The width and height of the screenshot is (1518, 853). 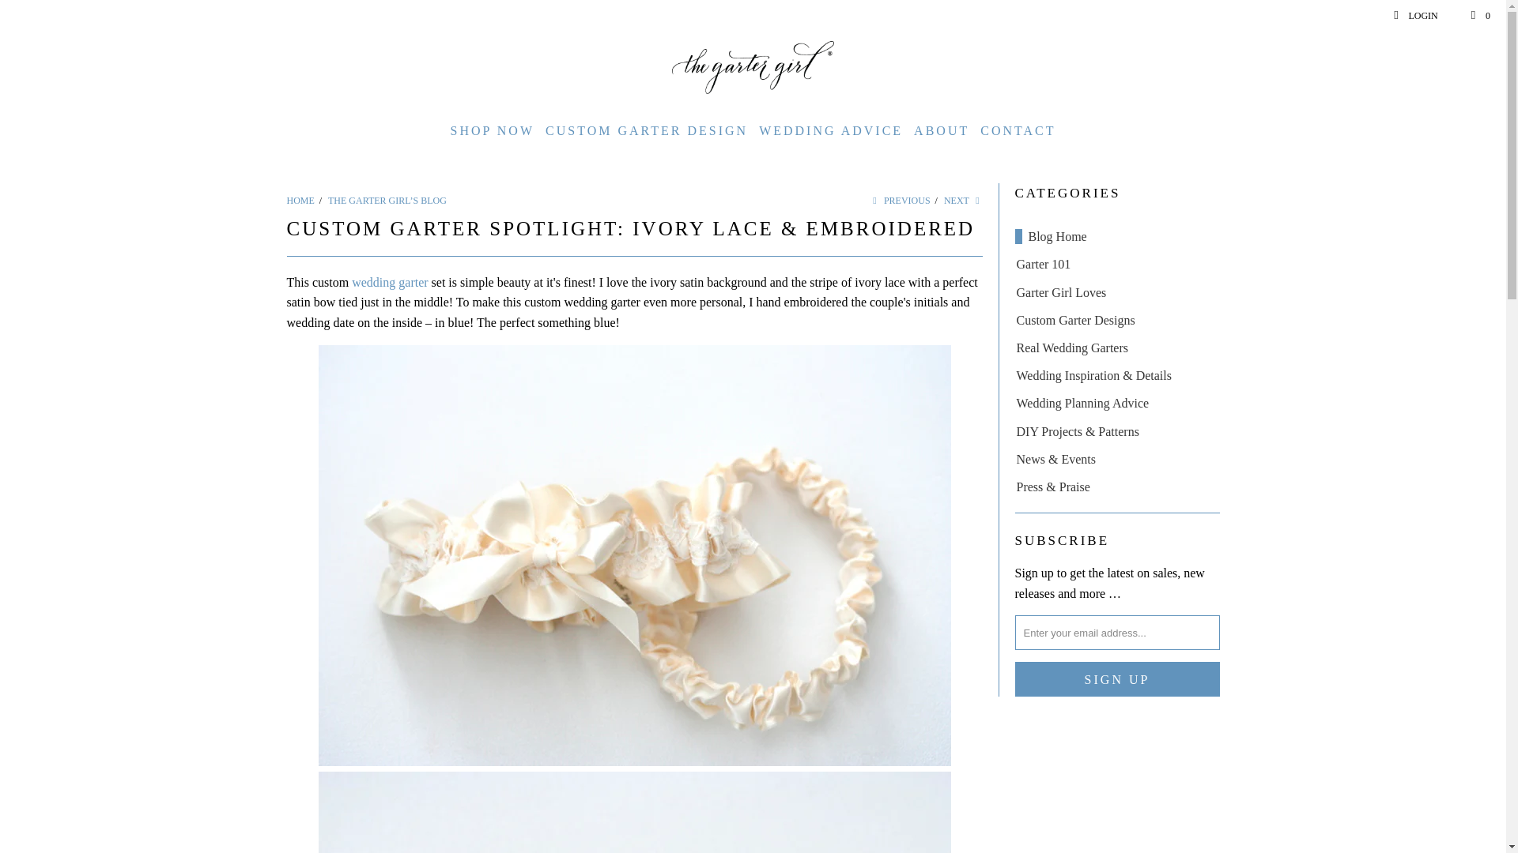 I want to click on My Account , so click(x=1415, y=16).